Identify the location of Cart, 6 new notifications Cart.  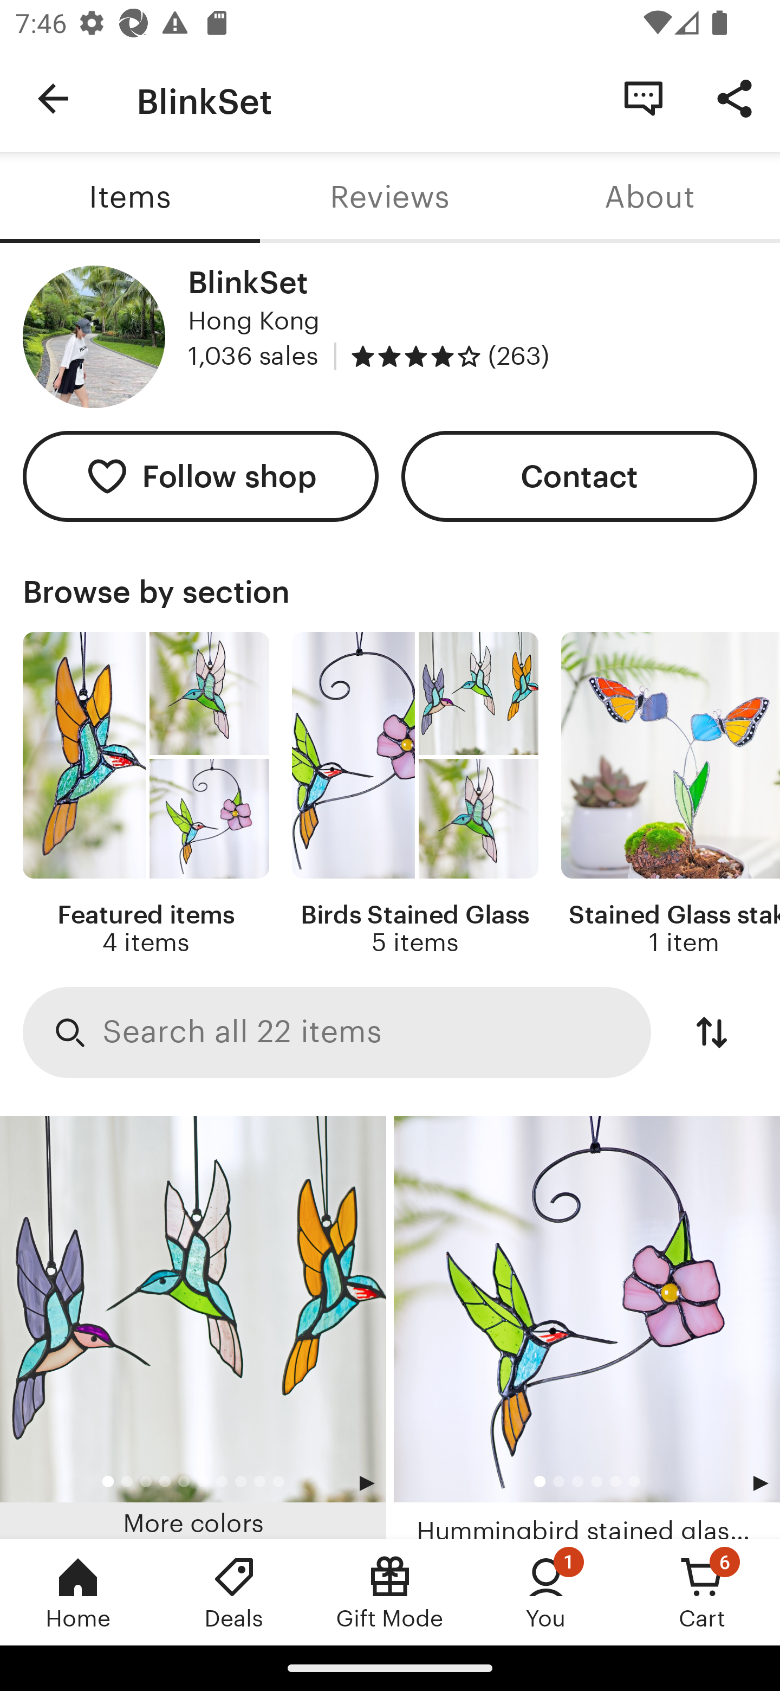
(702, 1592).